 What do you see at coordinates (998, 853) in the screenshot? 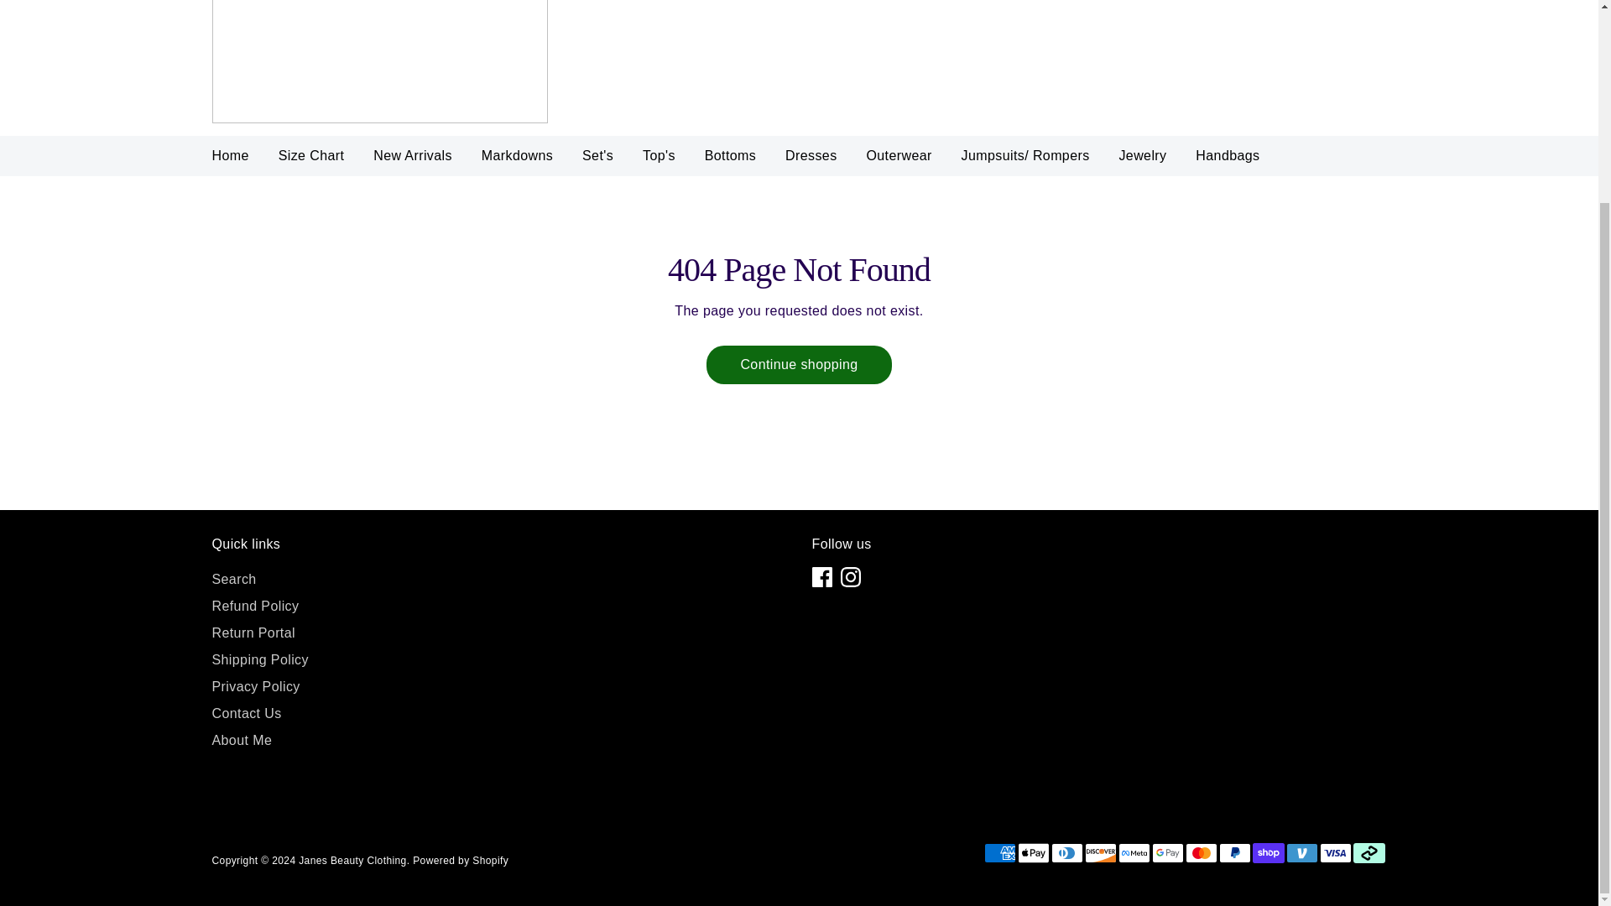
I see `American Express` at bounding box center [998, 853].